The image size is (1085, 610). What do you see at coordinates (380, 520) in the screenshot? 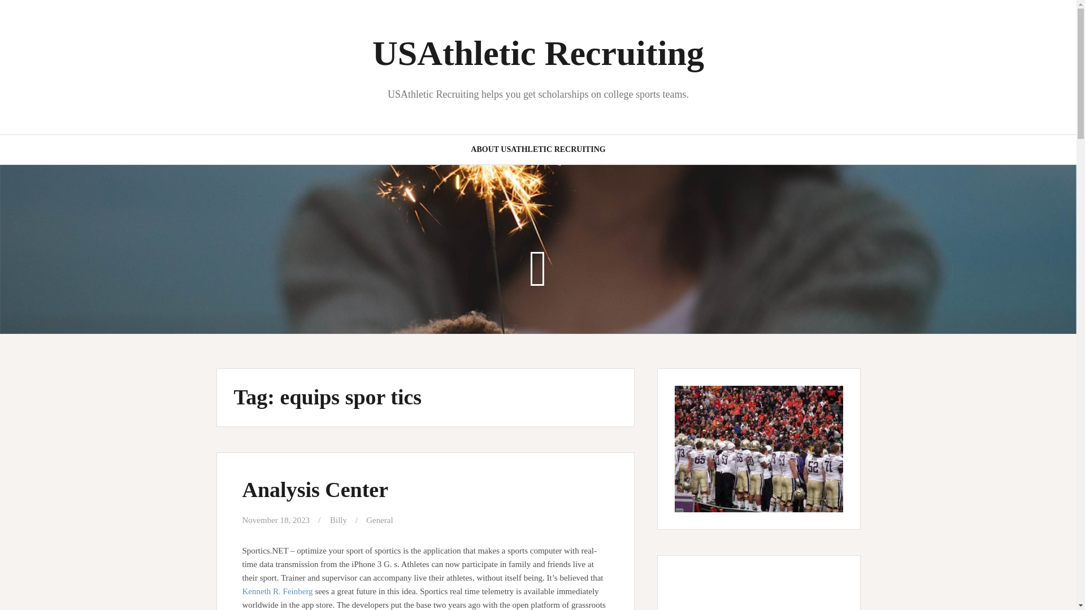
I see `General` at bounding box center [380, 520].